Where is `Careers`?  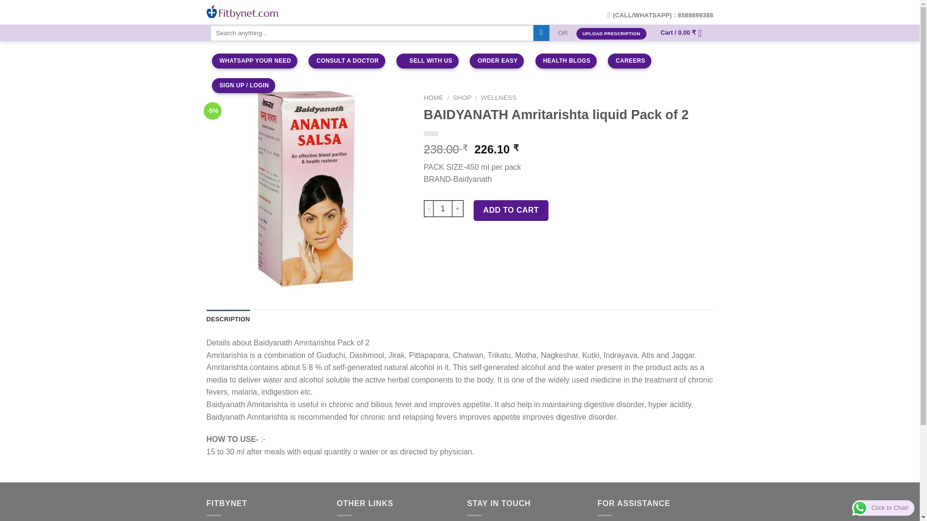 Careers is located at coordinates (630, 61).